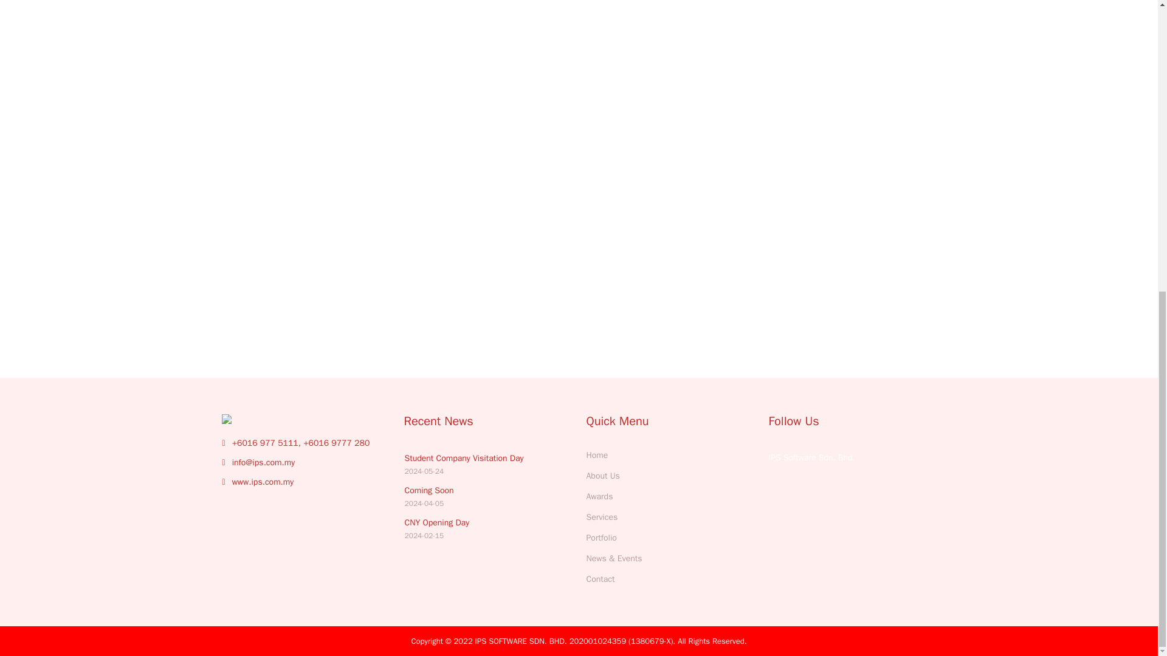  What do you see at coordinates (601, 517) in the screenshot?
I see `Awards` at bounding box center [601, 517].